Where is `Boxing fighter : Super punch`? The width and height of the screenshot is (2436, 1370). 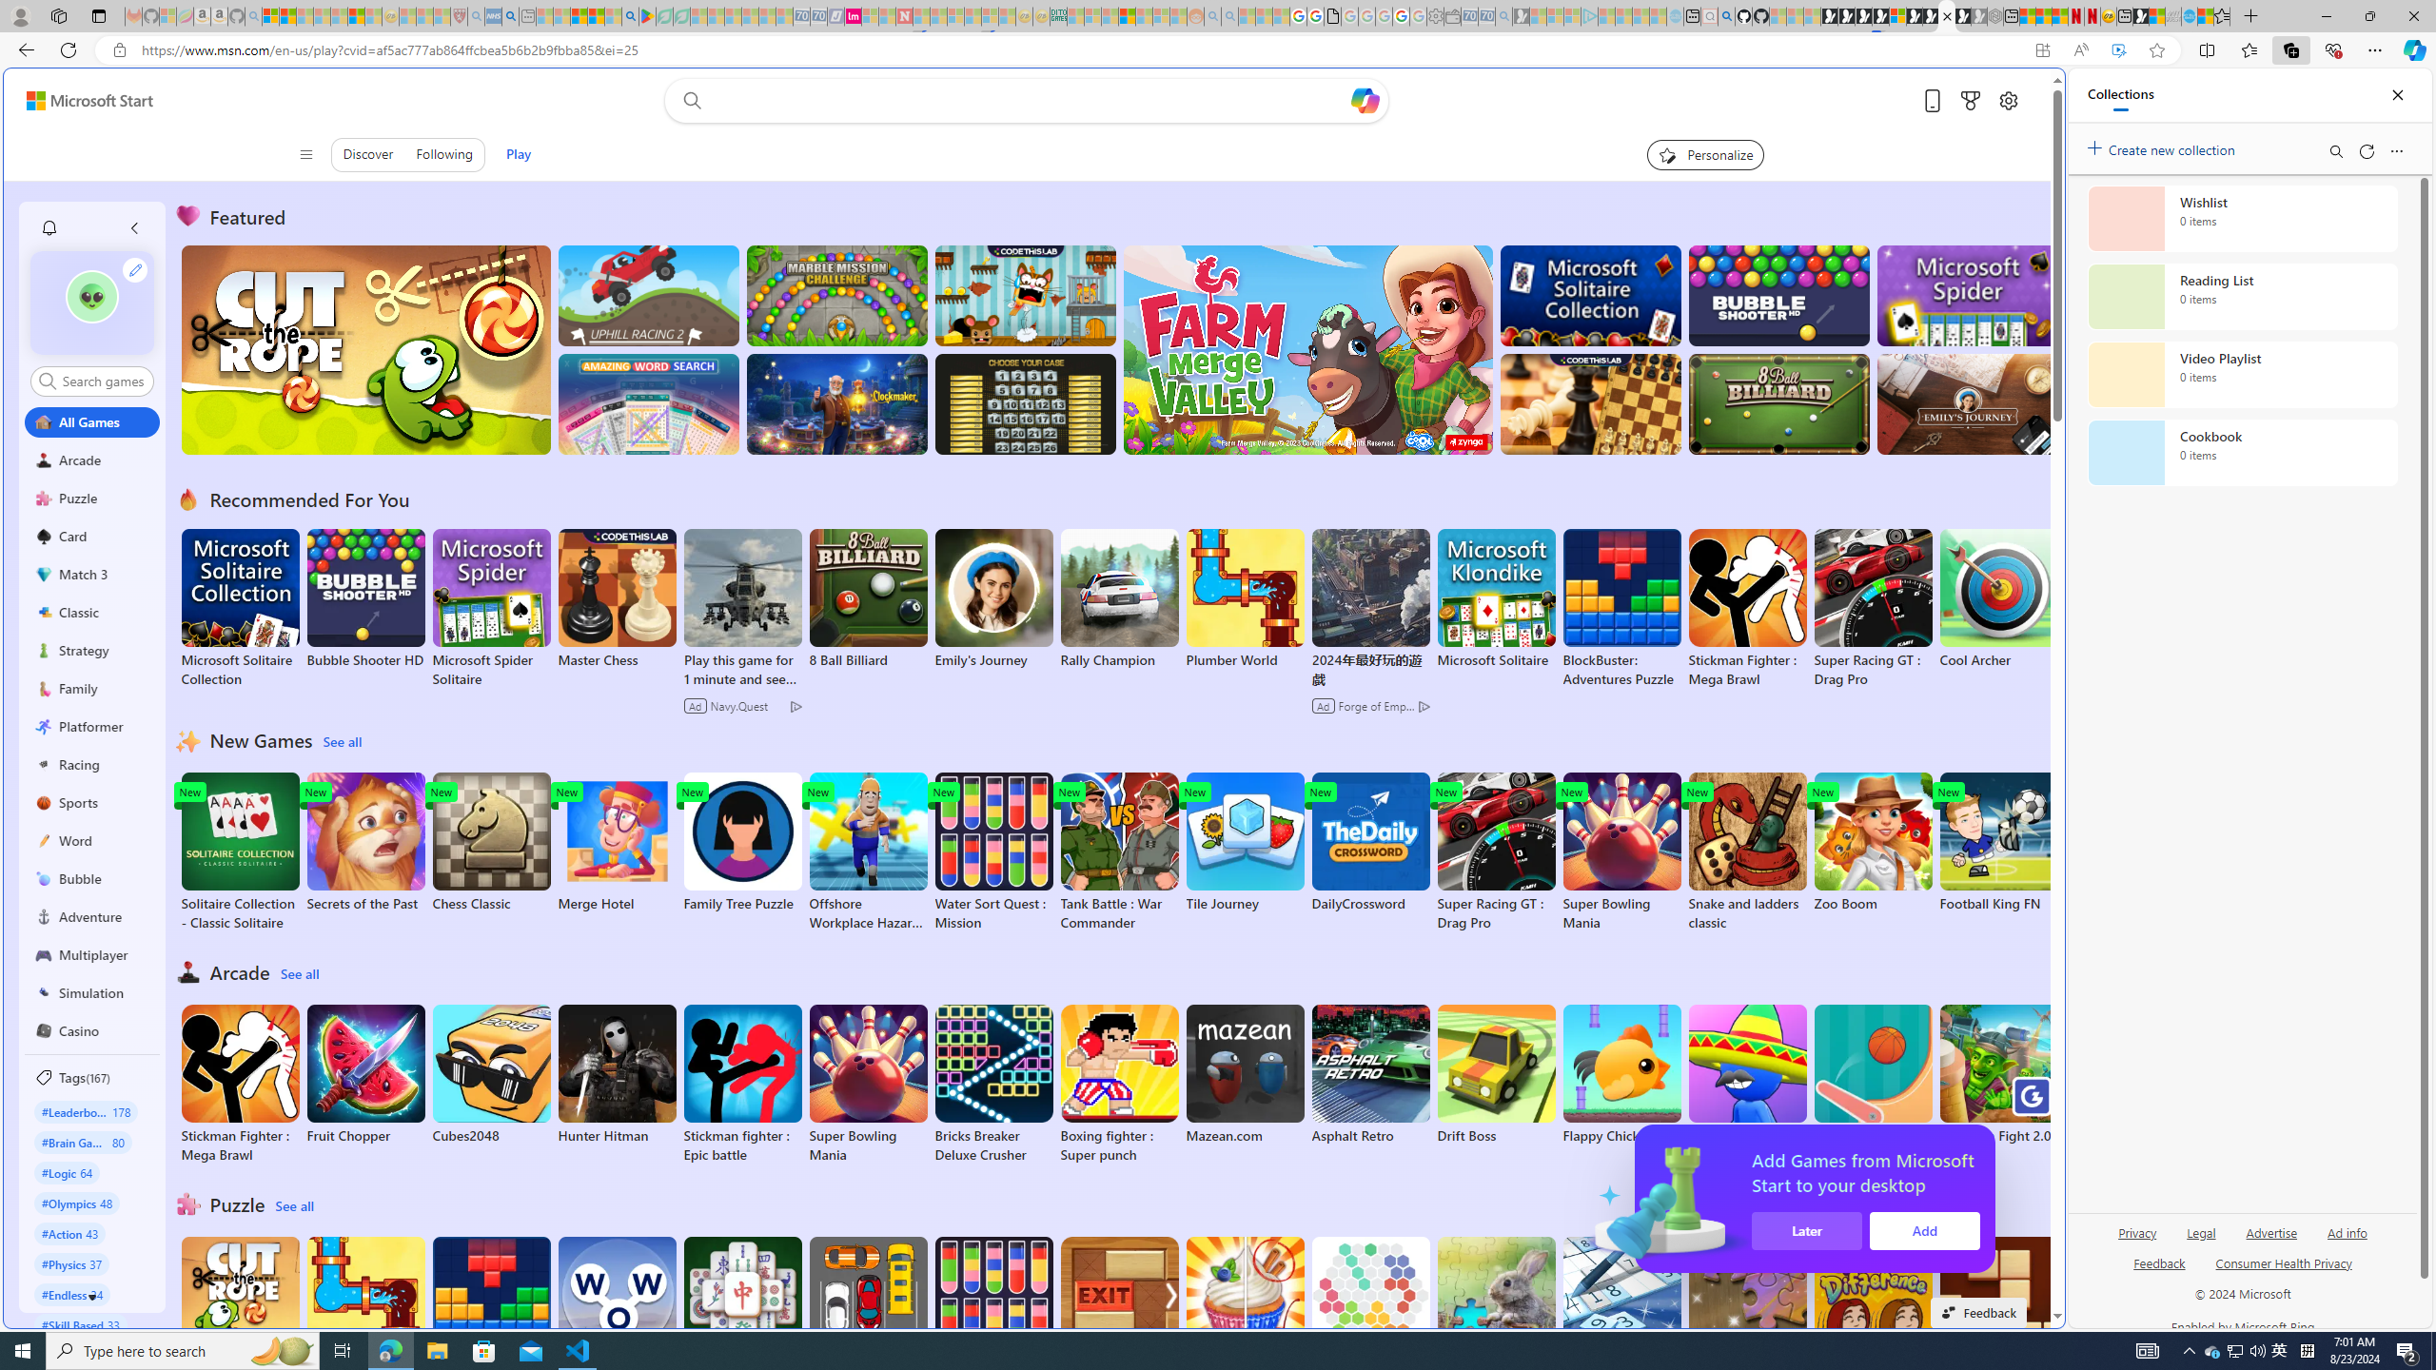
Boxing fighter : Super punch is located at coordinates (1119, 1085).